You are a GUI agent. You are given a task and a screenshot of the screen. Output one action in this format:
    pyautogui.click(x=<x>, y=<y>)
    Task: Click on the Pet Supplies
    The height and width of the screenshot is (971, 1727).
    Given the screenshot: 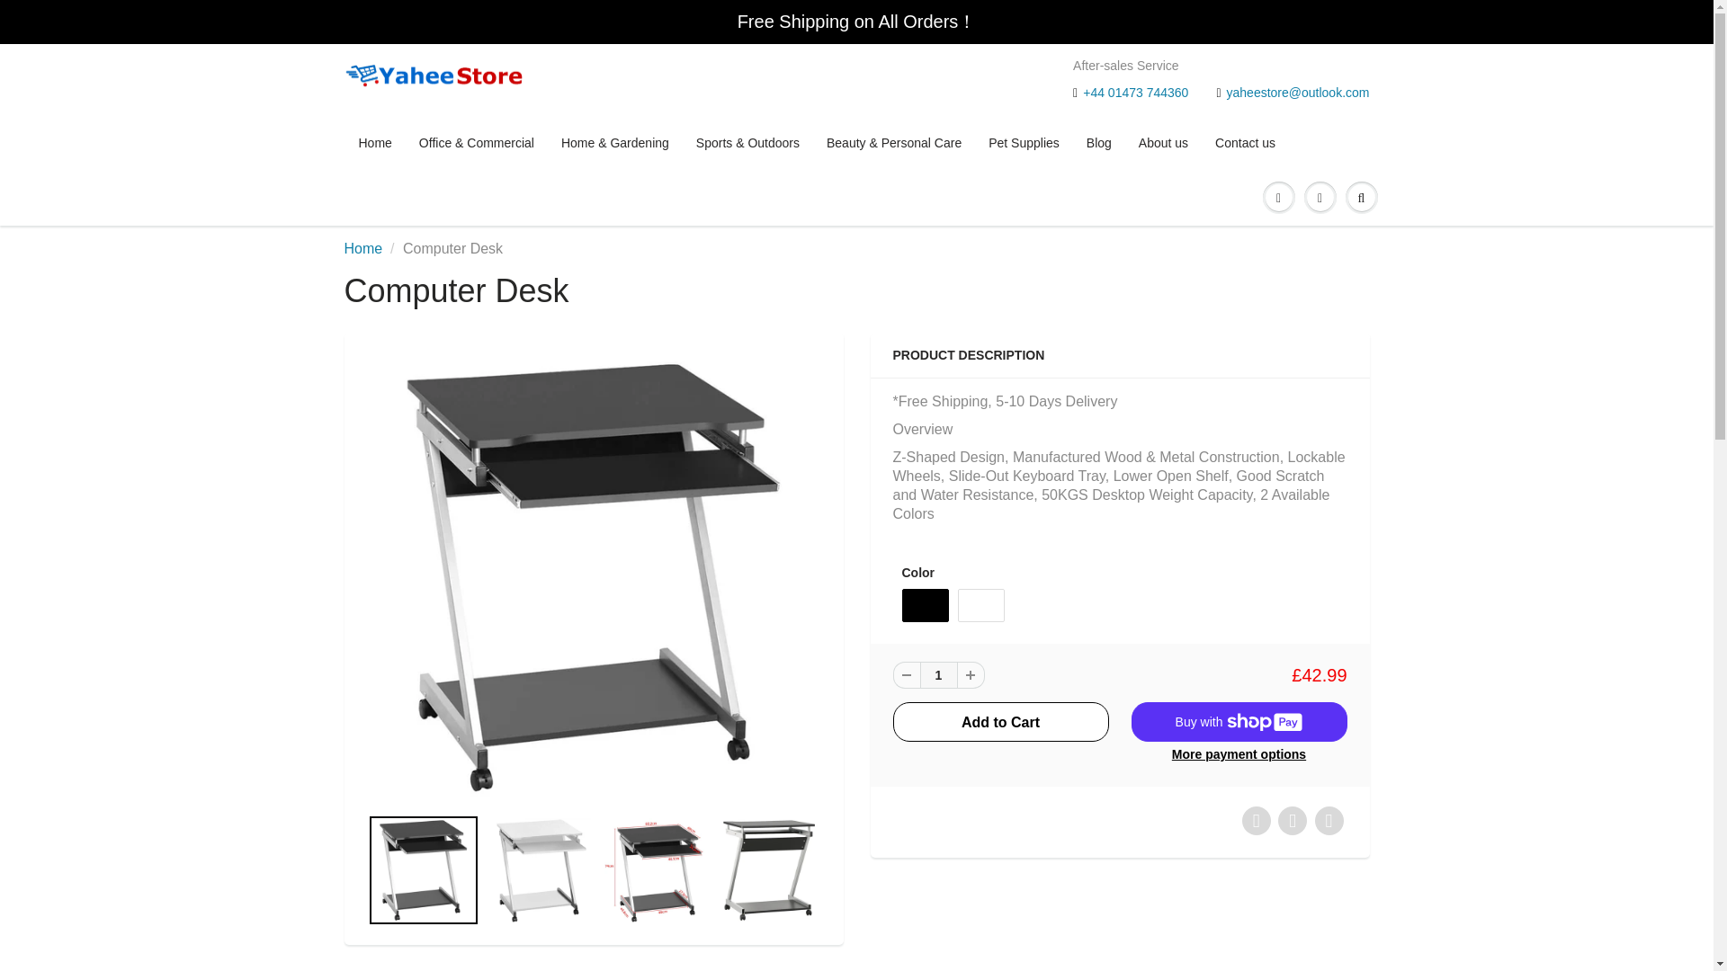 What is the action you would take?
    pyautogui.click(x=1024, y=143)
    